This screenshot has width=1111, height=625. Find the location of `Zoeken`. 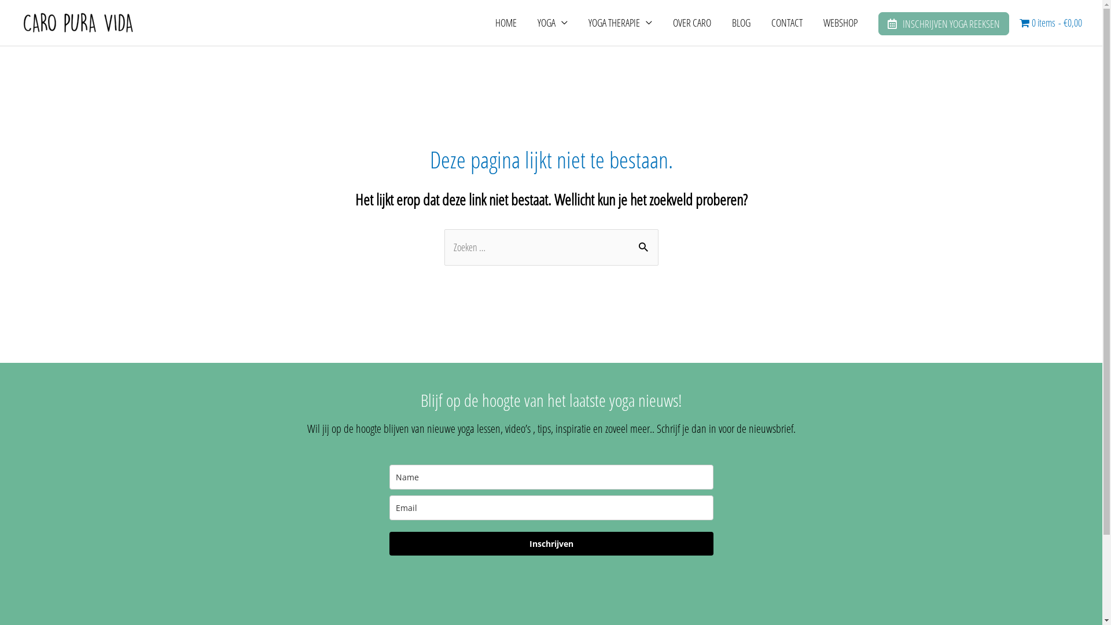

Zoeken is located at coordinates (645, 247).